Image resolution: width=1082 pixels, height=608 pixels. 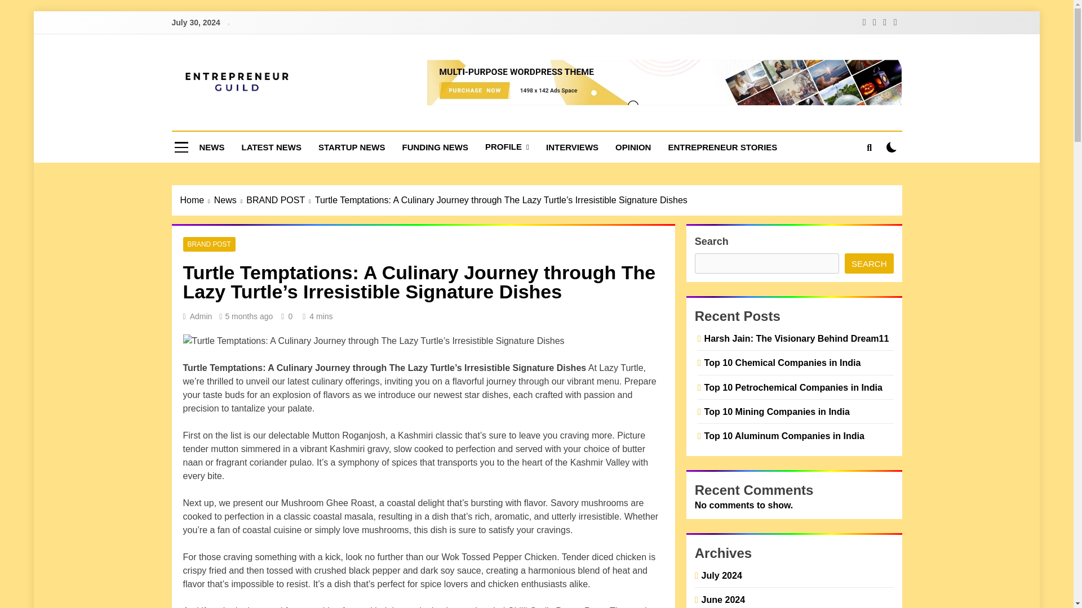 What do you see at coordinates (573, 147) in the screenshot?
I see `INTERVIEWS` at bounding box center [573, 147].